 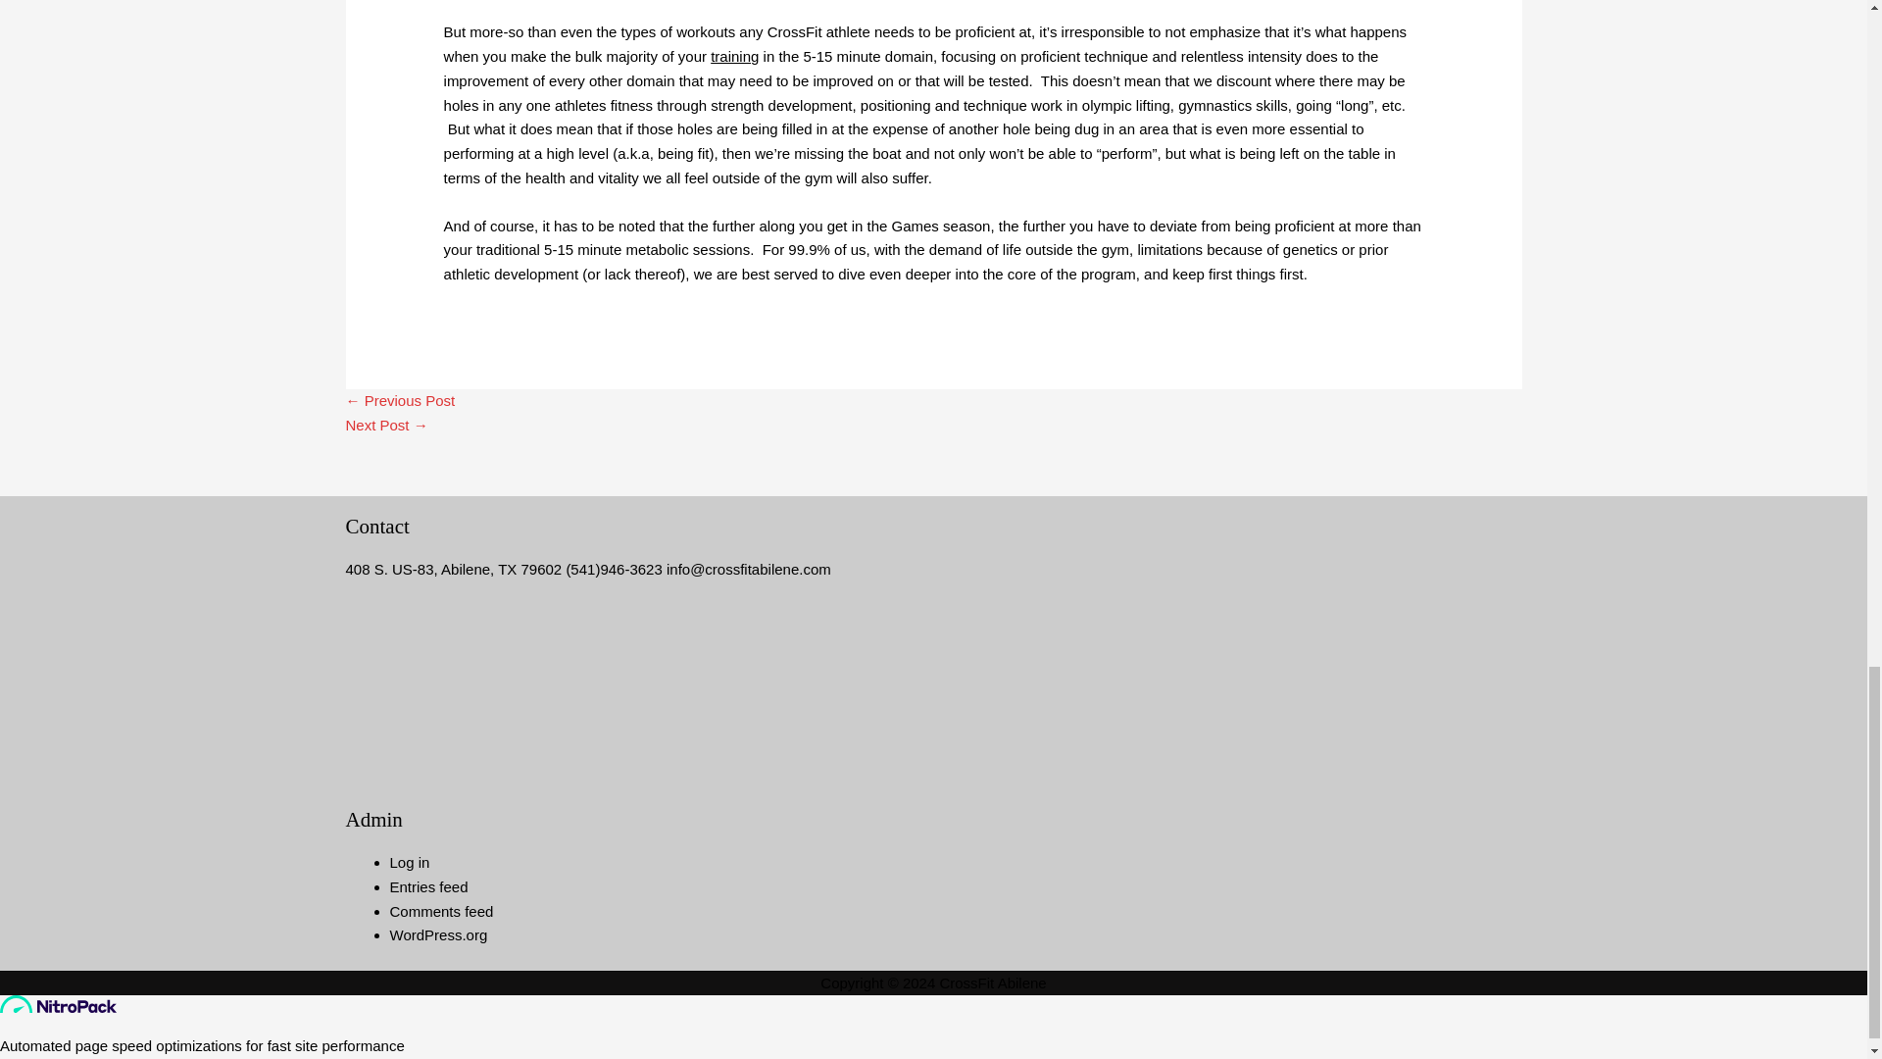 What do you see at coordinates (429, 886) in the screenshot?
I see `Entries feed` at bounding box center [429, 886].